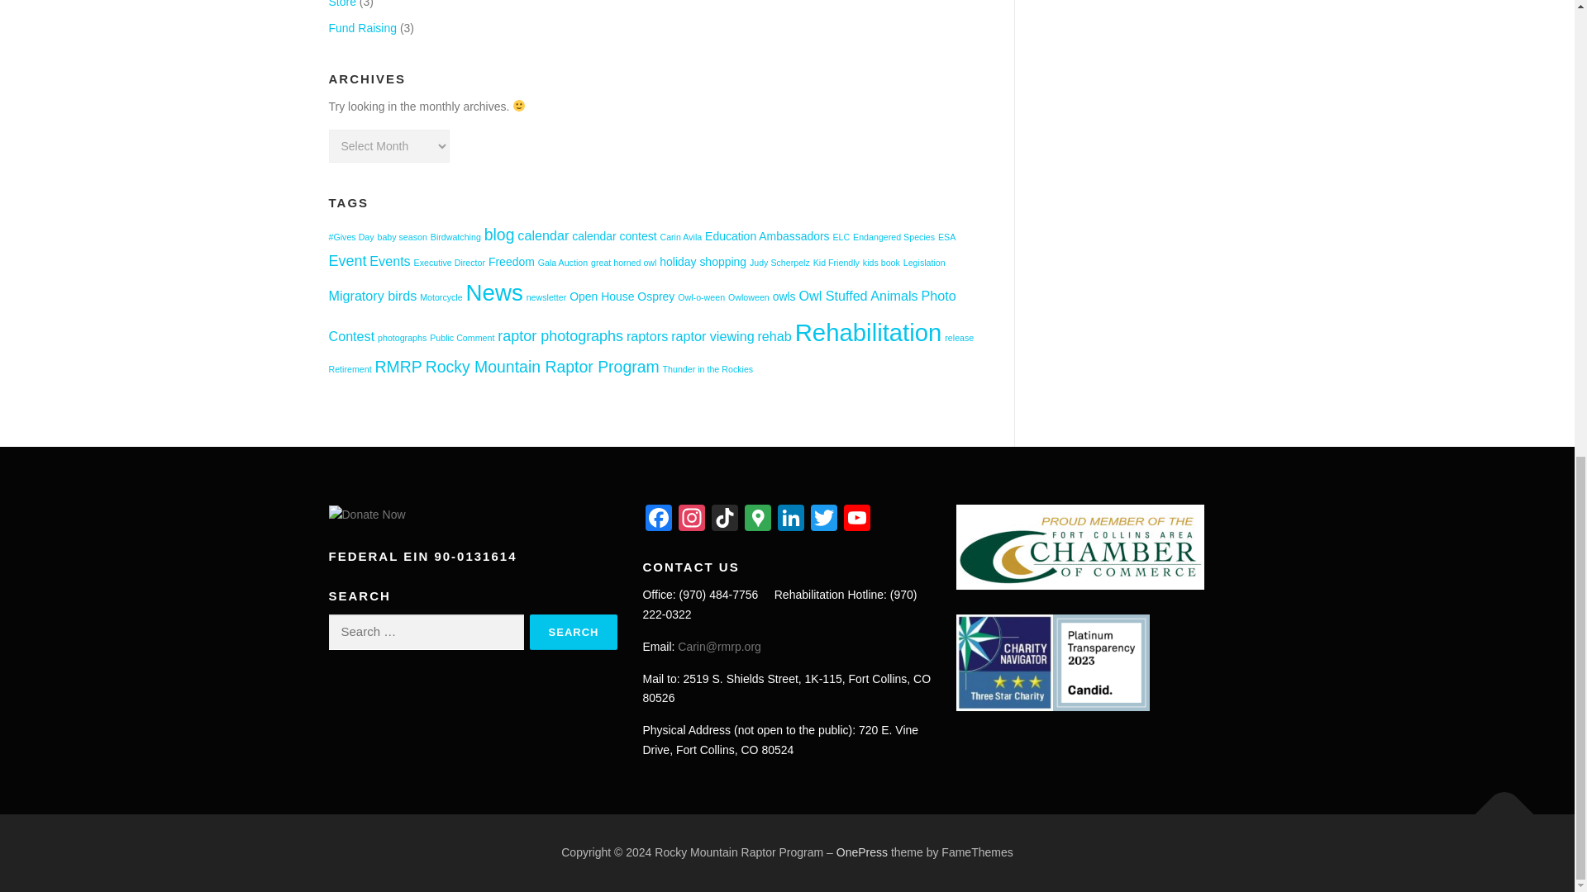 The width and height of the screenshot is (1587, 892). What do you see at coordinates (691, 520) in the screenshot?
I see `Instagram` at bounding box center [691, 520].